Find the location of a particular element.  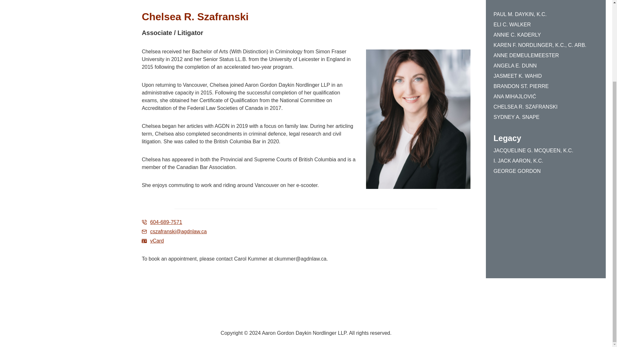

BRANDON ST. PIERRE is located at coordinates (521, 86).